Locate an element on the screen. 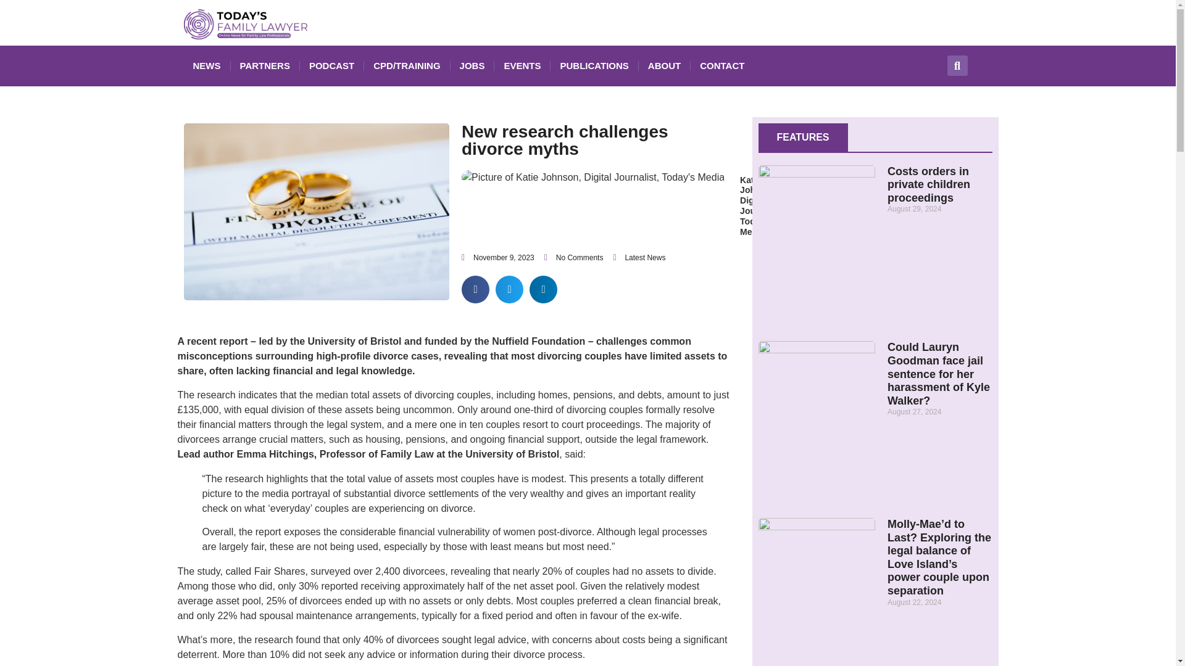  ABOUT is located at coordinates (664, 65).